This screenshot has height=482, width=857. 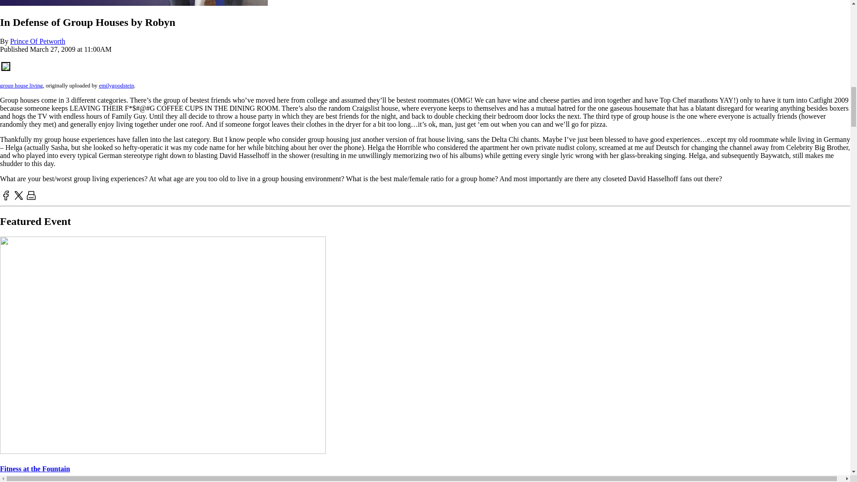 What do you see at coordinates (6, 68) in the screenshot?
I see `photo sharing` at bounding box center [6, 68].